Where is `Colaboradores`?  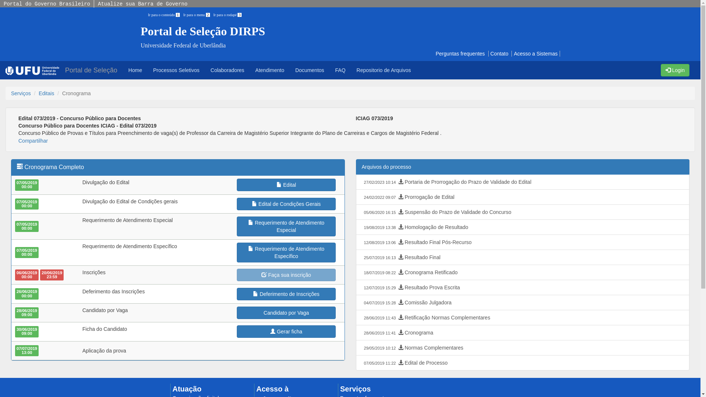
Colaboradores is located at coordinates (228, 70).